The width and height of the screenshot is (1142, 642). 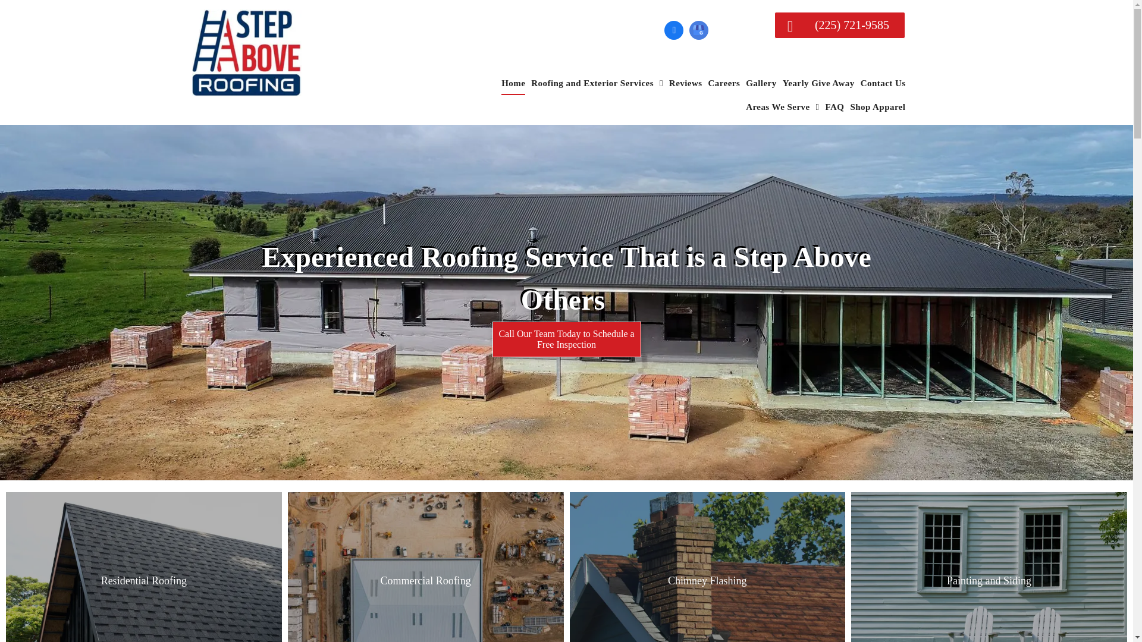 What do you see at coordinates (594, 83) in the screenshot?
I see `Roofing and Exterior Services` at bounding box center [594, 83].